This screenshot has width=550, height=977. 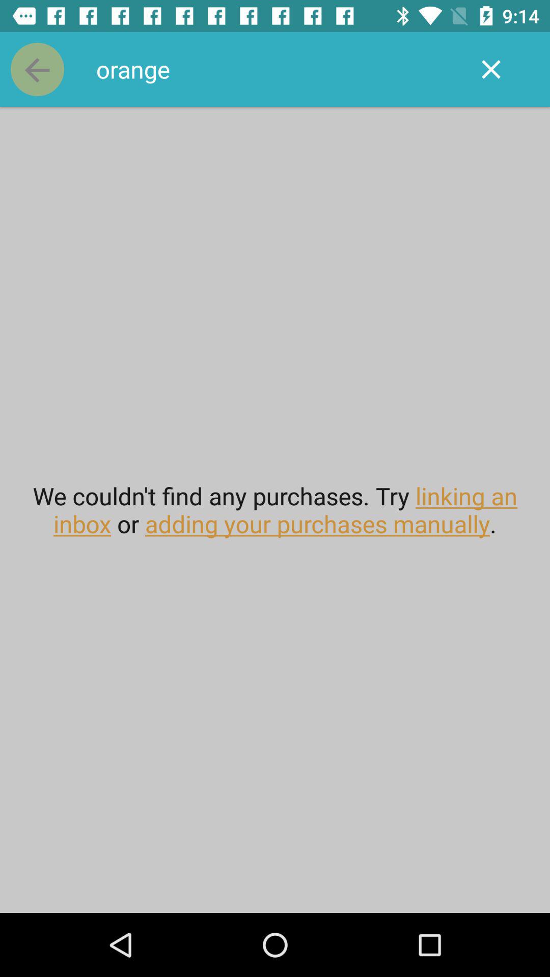 I want to click on tap icon to the left of orange item, so click(x=37, y=69).